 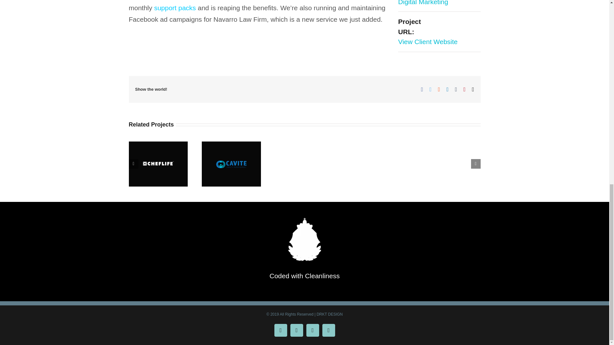 I want to click on Digital Marketing, so click(x=423, y=3).